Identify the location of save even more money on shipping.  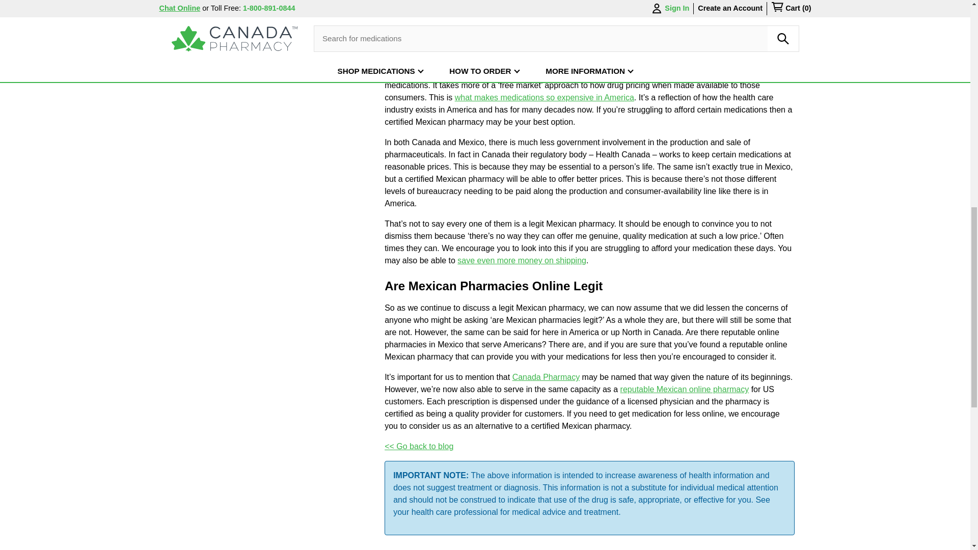
(522, 260).